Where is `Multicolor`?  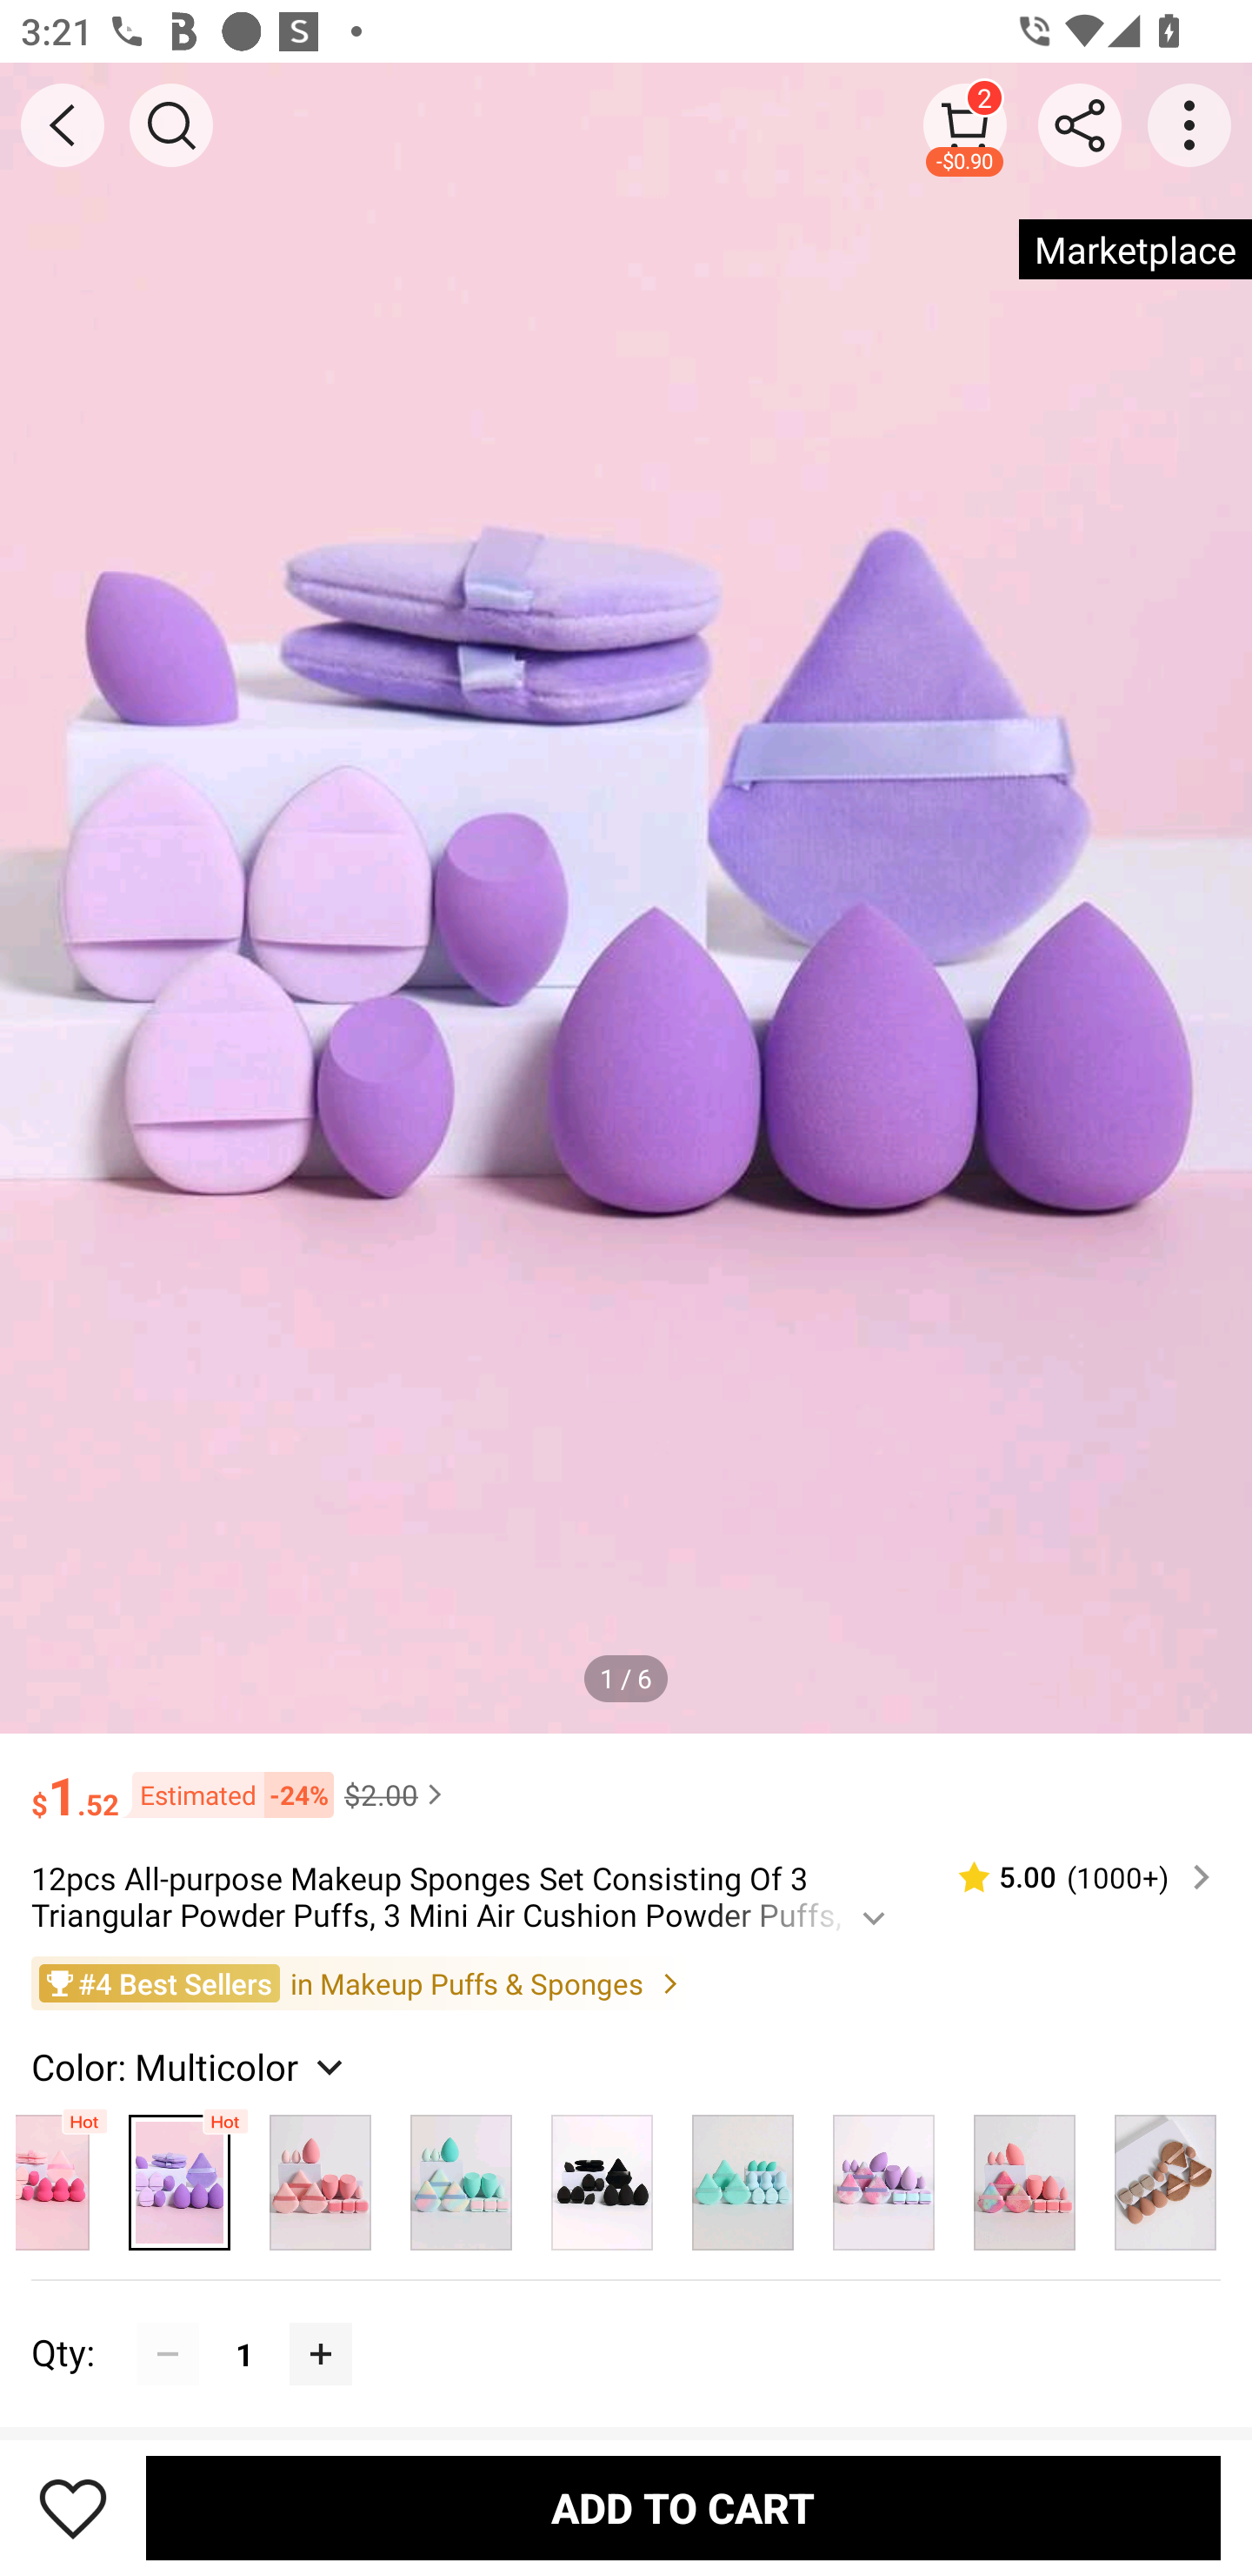 Multicolor is located at coordinates (603, 2175).